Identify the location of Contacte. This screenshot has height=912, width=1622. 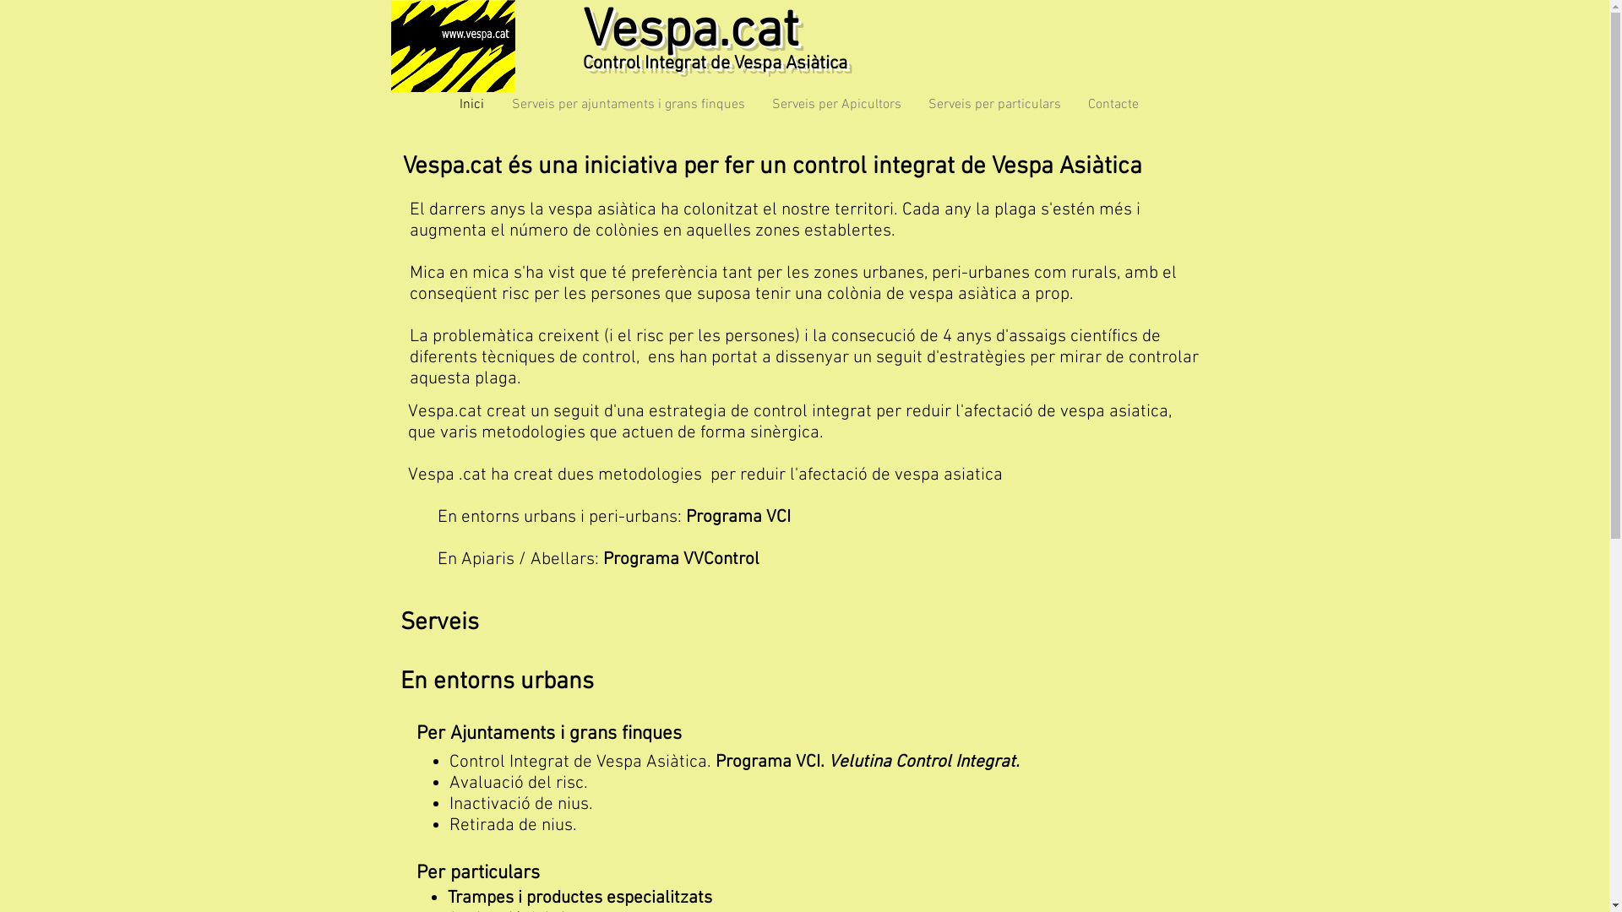
(1112, 105).